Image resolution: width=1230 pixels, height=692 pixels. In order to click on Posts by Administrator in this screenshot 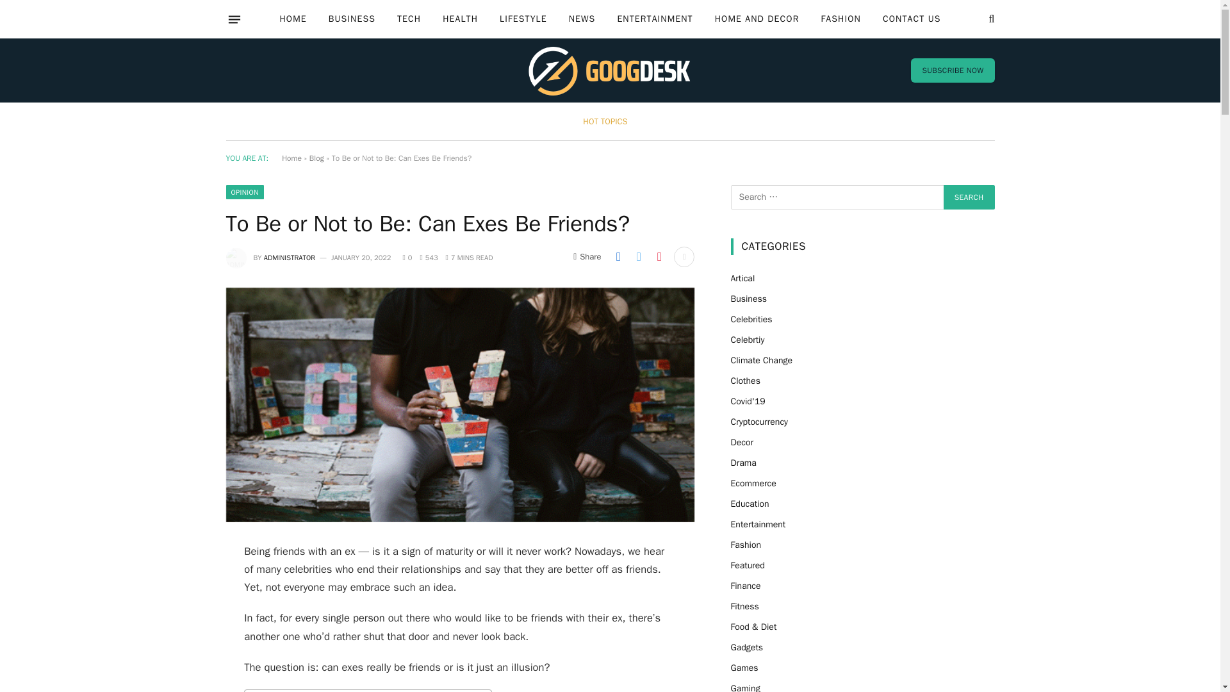, I will do `click(290, 258)`.